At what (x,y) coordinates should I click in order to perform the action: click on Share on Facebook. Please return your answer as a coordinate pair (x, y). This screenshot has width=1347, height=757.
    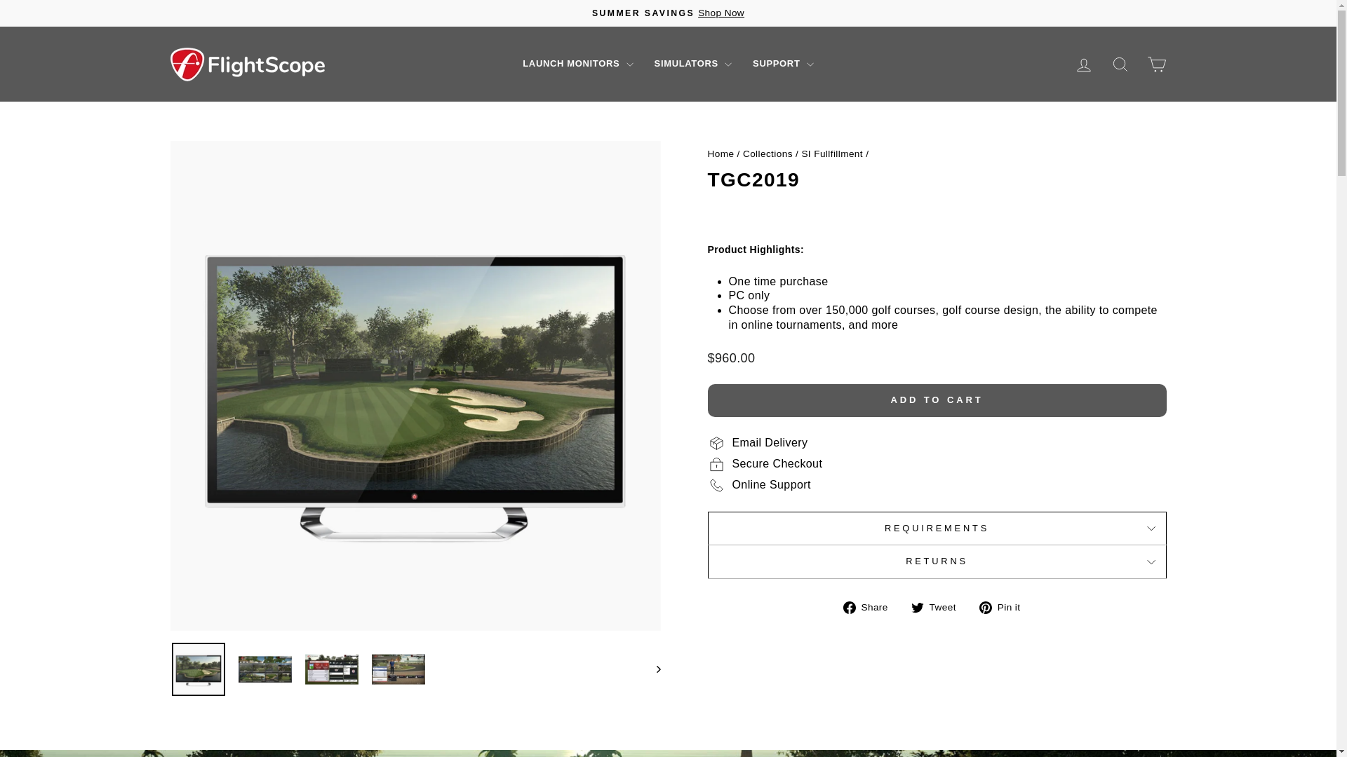
    Looking at the image, I should click on (870, 607).